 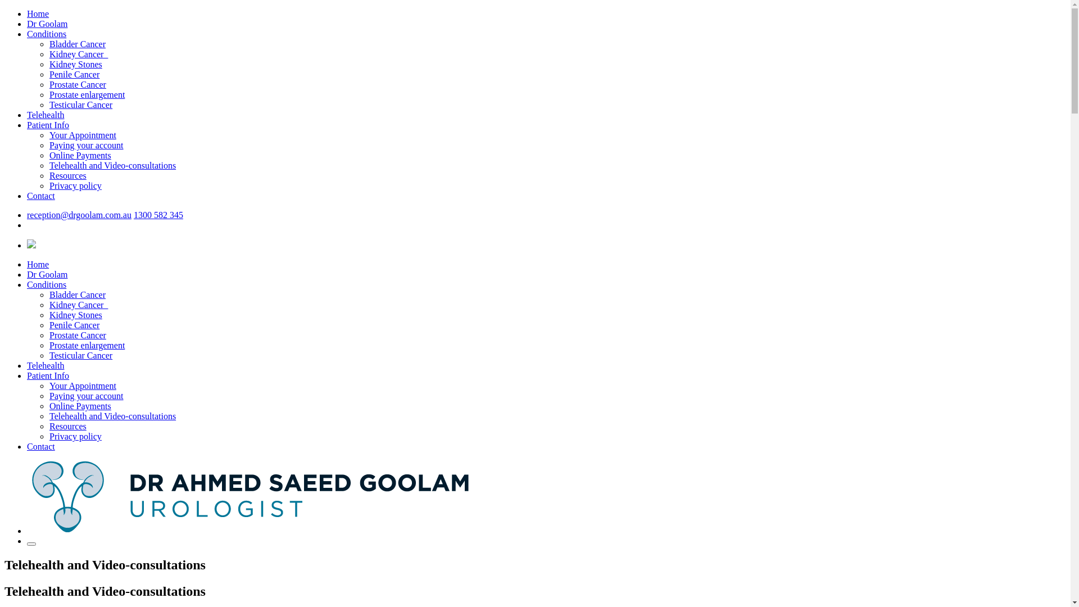 I want to click on Conditions, so click(x=47, y=34).